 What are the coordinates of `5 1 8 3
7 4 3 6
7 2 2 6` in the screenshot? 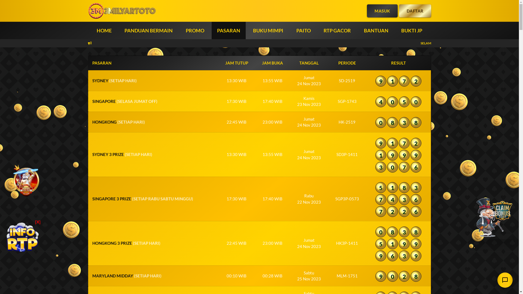 It's located at (404, 200).